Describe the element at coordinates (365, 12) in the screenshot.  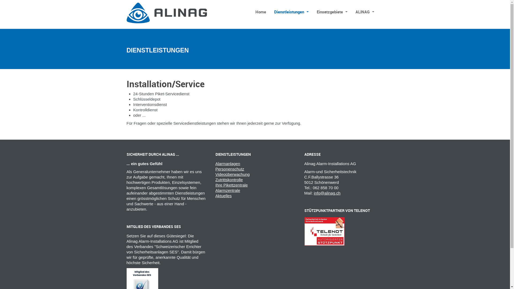
I see `ALINAG` at that location.